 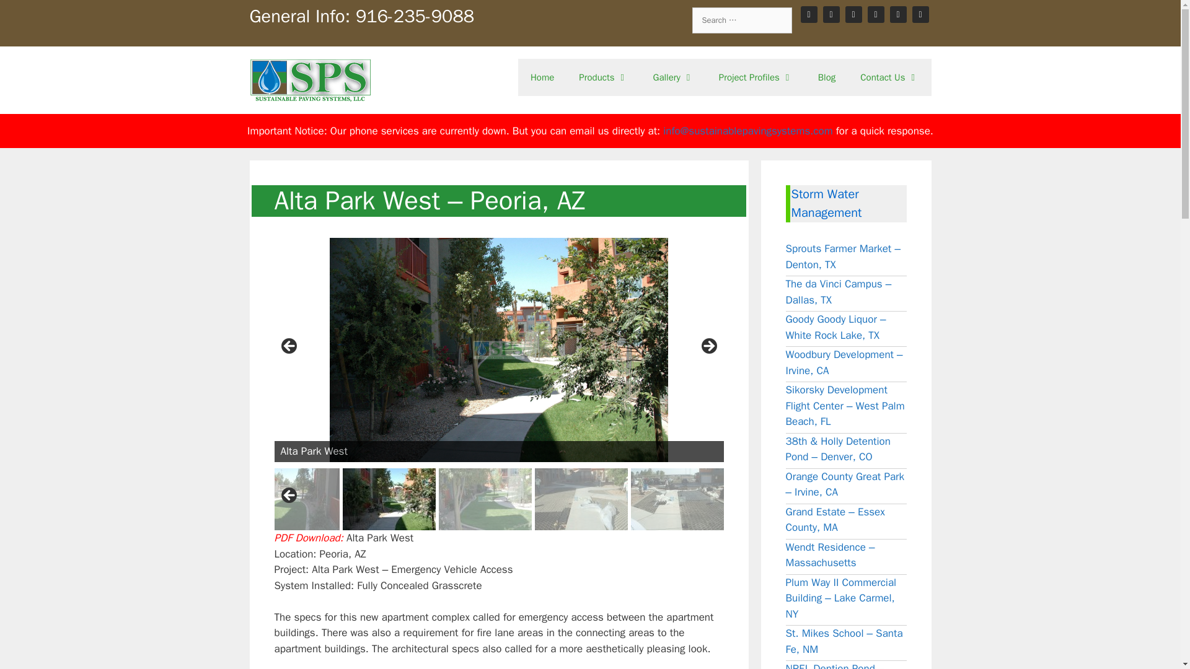 I want to click on Gallery, so click(x=674, y=77).